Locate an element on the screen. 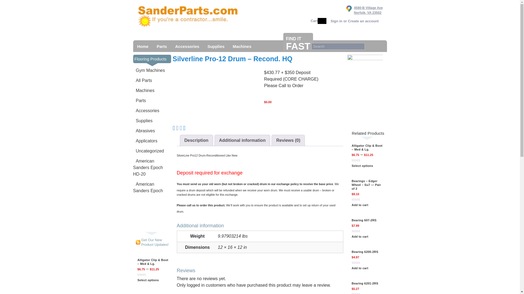  All Parts is located at coordinates (142, 81).